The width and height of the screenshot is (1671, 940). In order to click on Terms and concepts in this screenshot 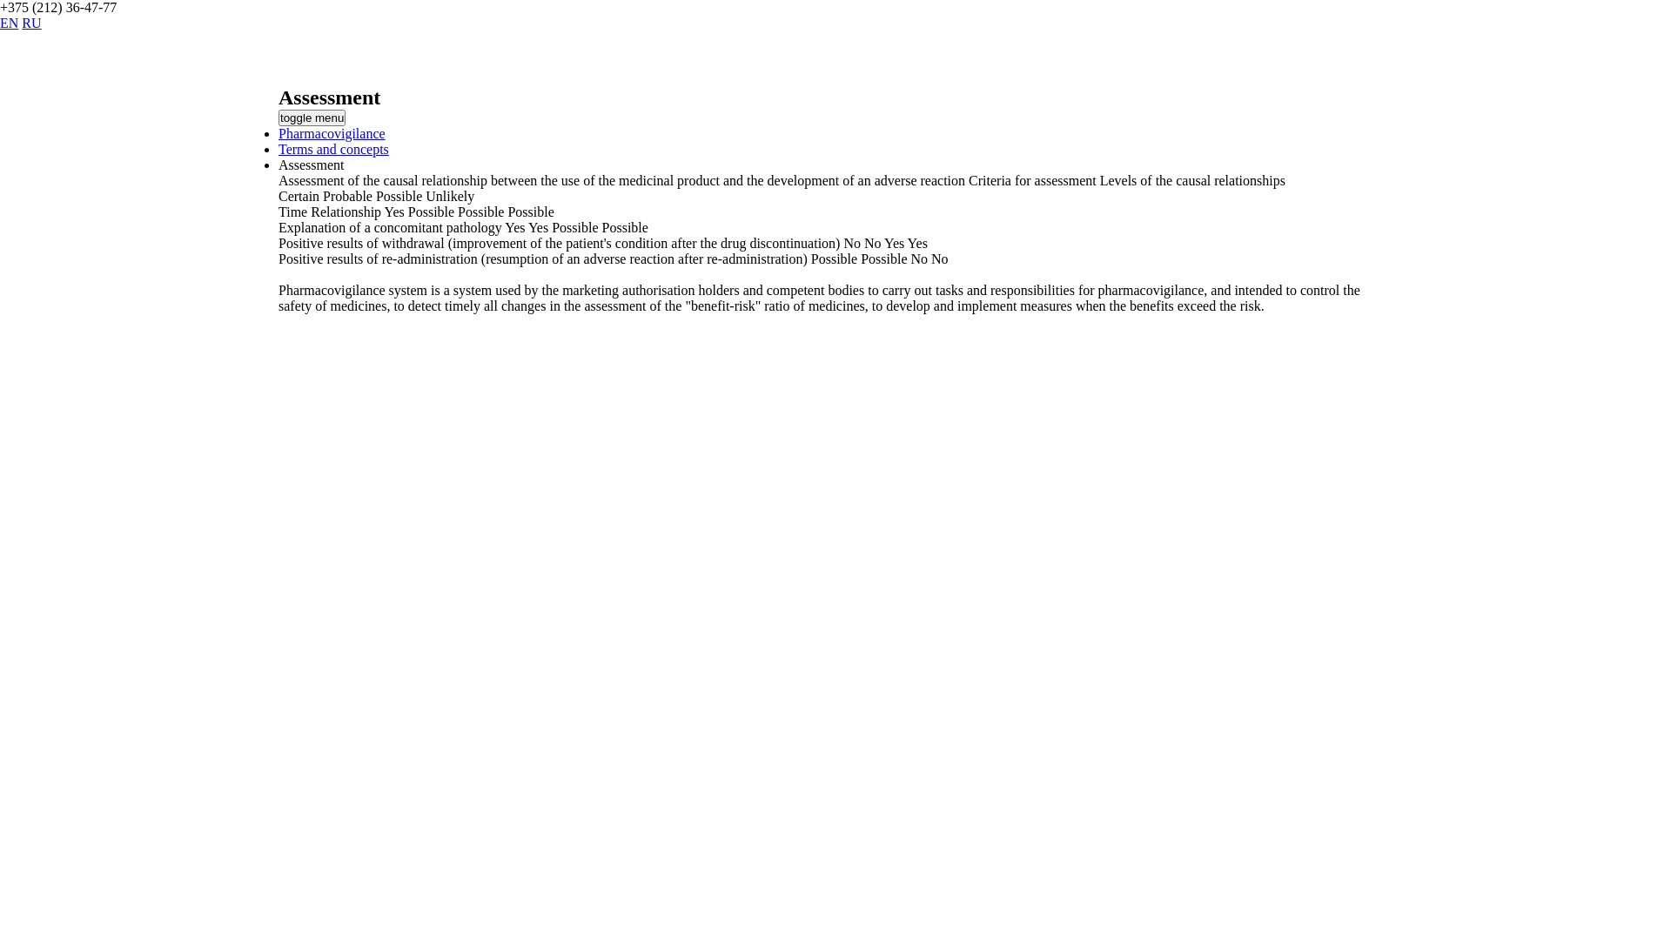, I will do `click(334, 150)`.